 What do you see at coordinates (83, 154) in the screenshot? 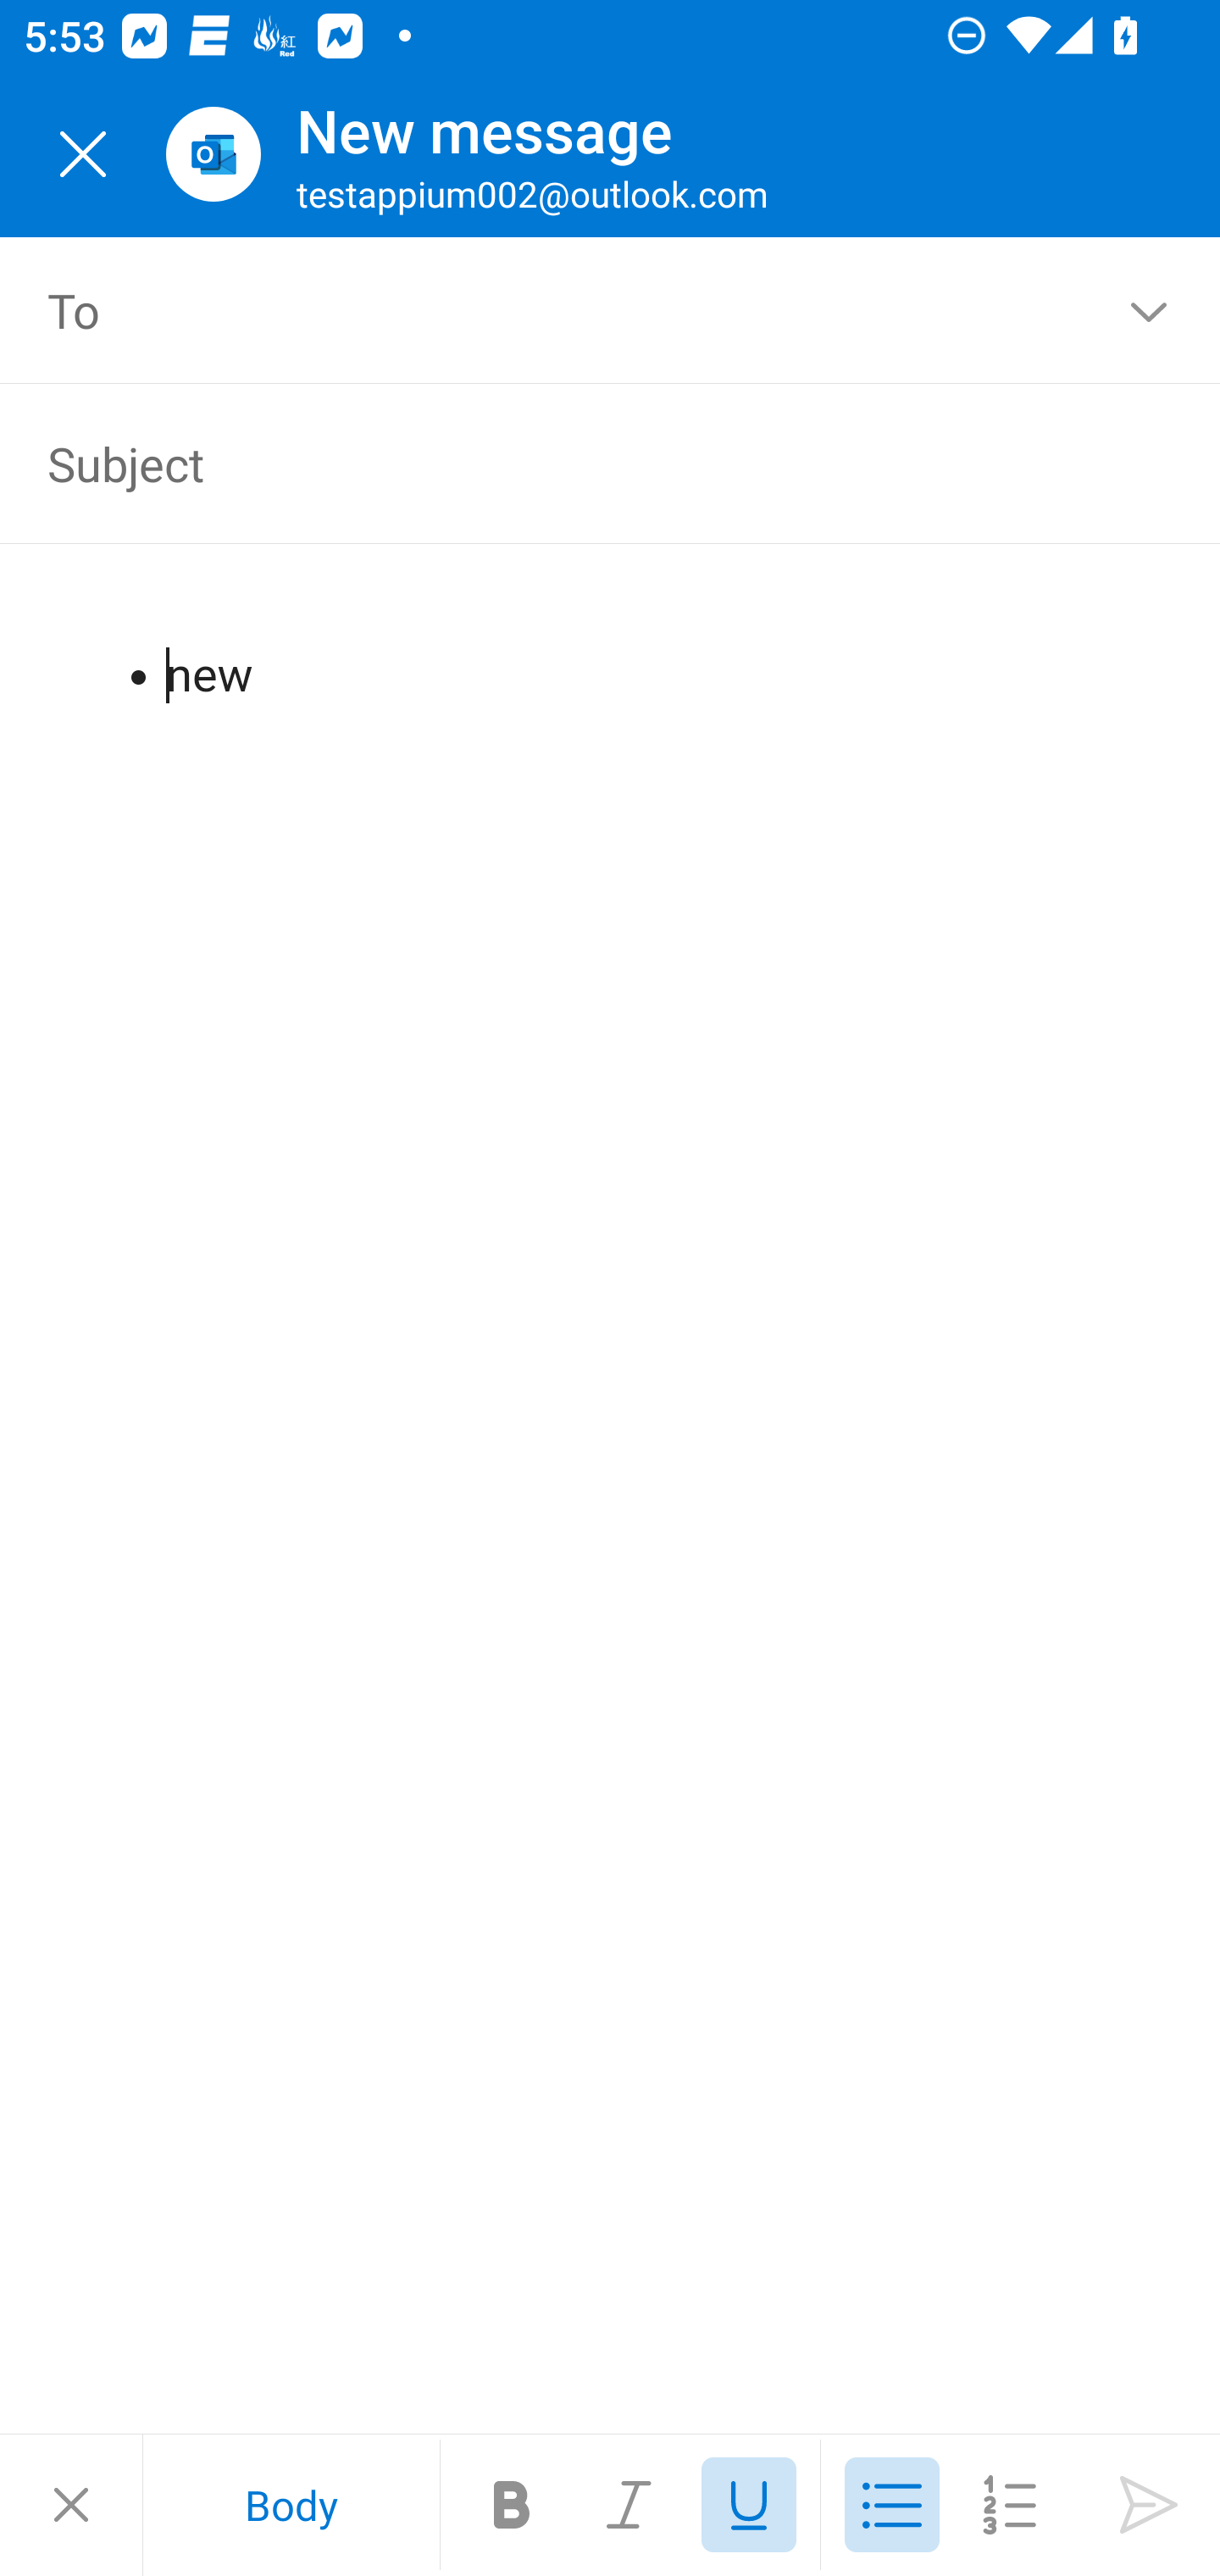
I see `Close` at bounding box center [83, 154].